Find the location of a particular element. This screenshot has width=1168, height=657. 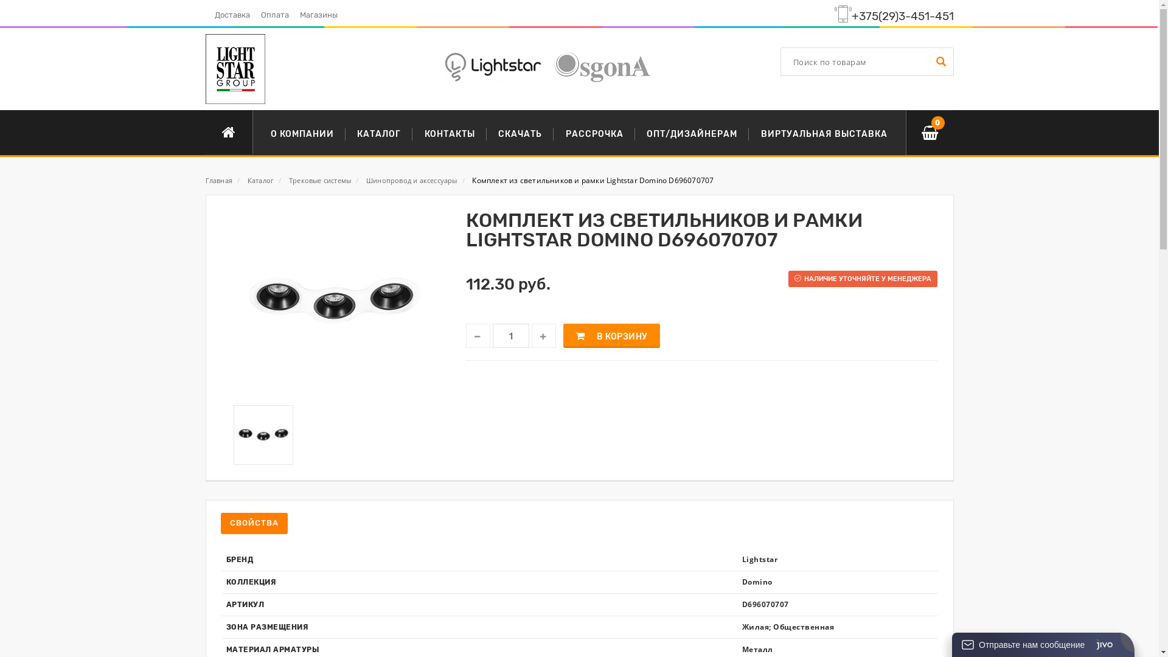

  is located at coordinates (544, 336).